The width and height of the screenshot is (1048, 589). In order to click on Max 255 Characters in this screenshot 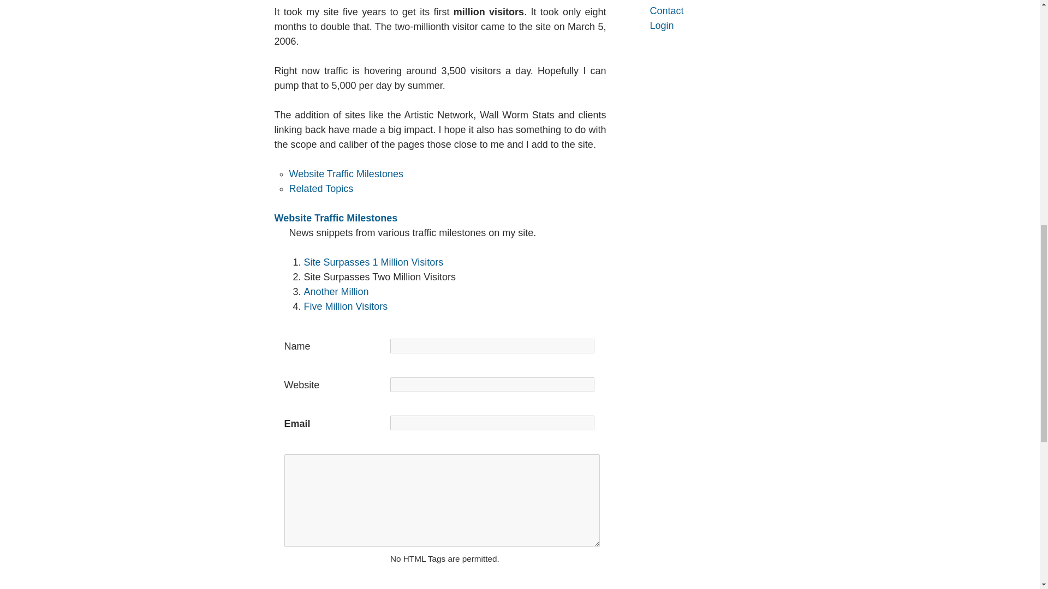, I will do `click(492, 346)`.